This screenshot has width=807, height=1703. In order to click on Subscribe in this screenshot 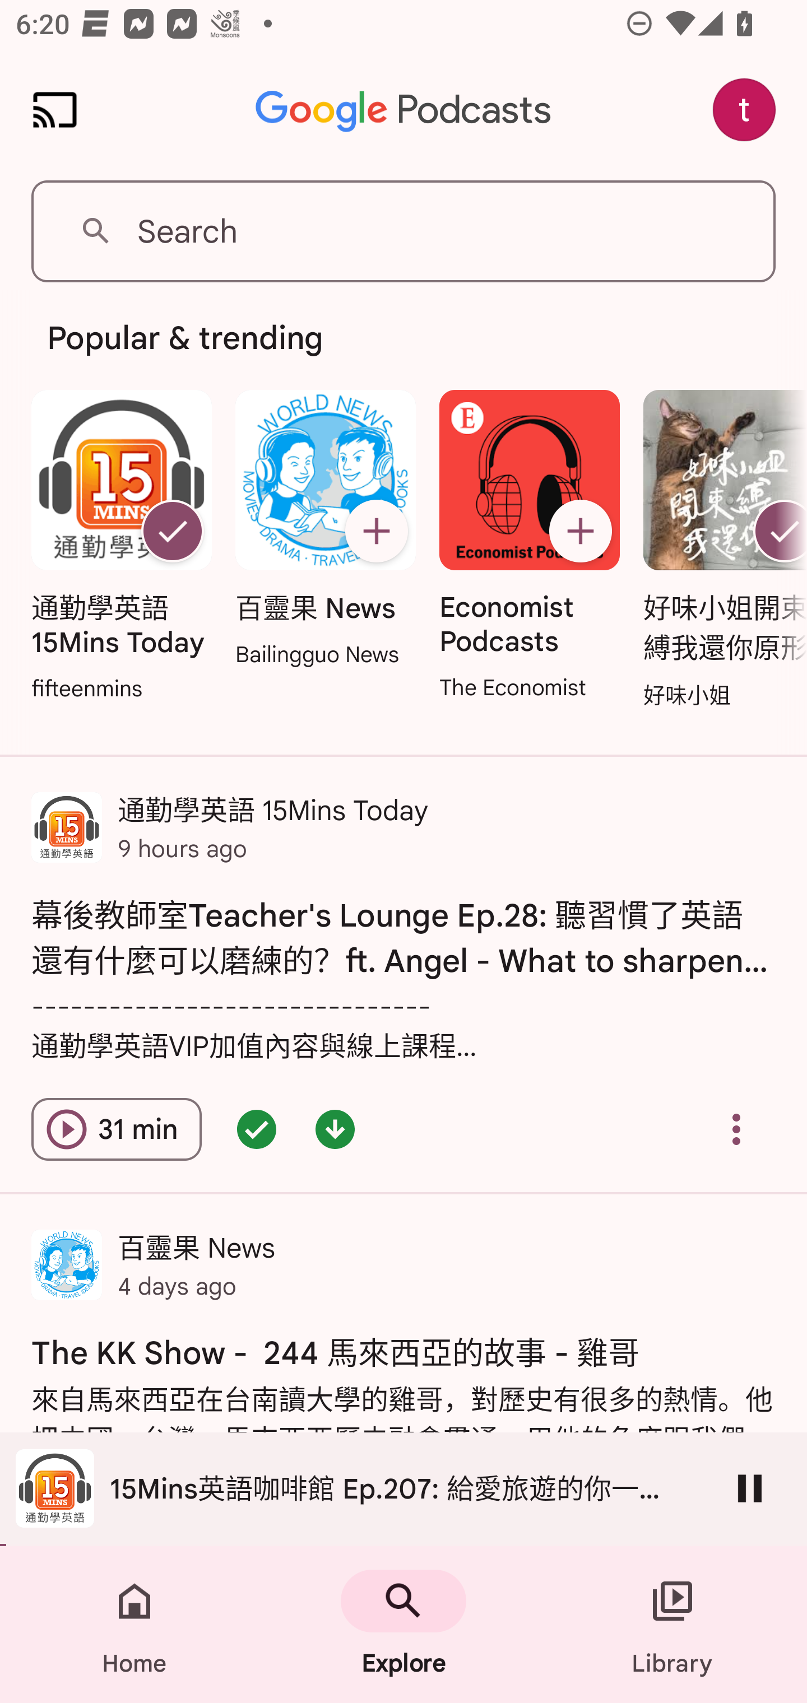, I will do `click(581, 531)`.